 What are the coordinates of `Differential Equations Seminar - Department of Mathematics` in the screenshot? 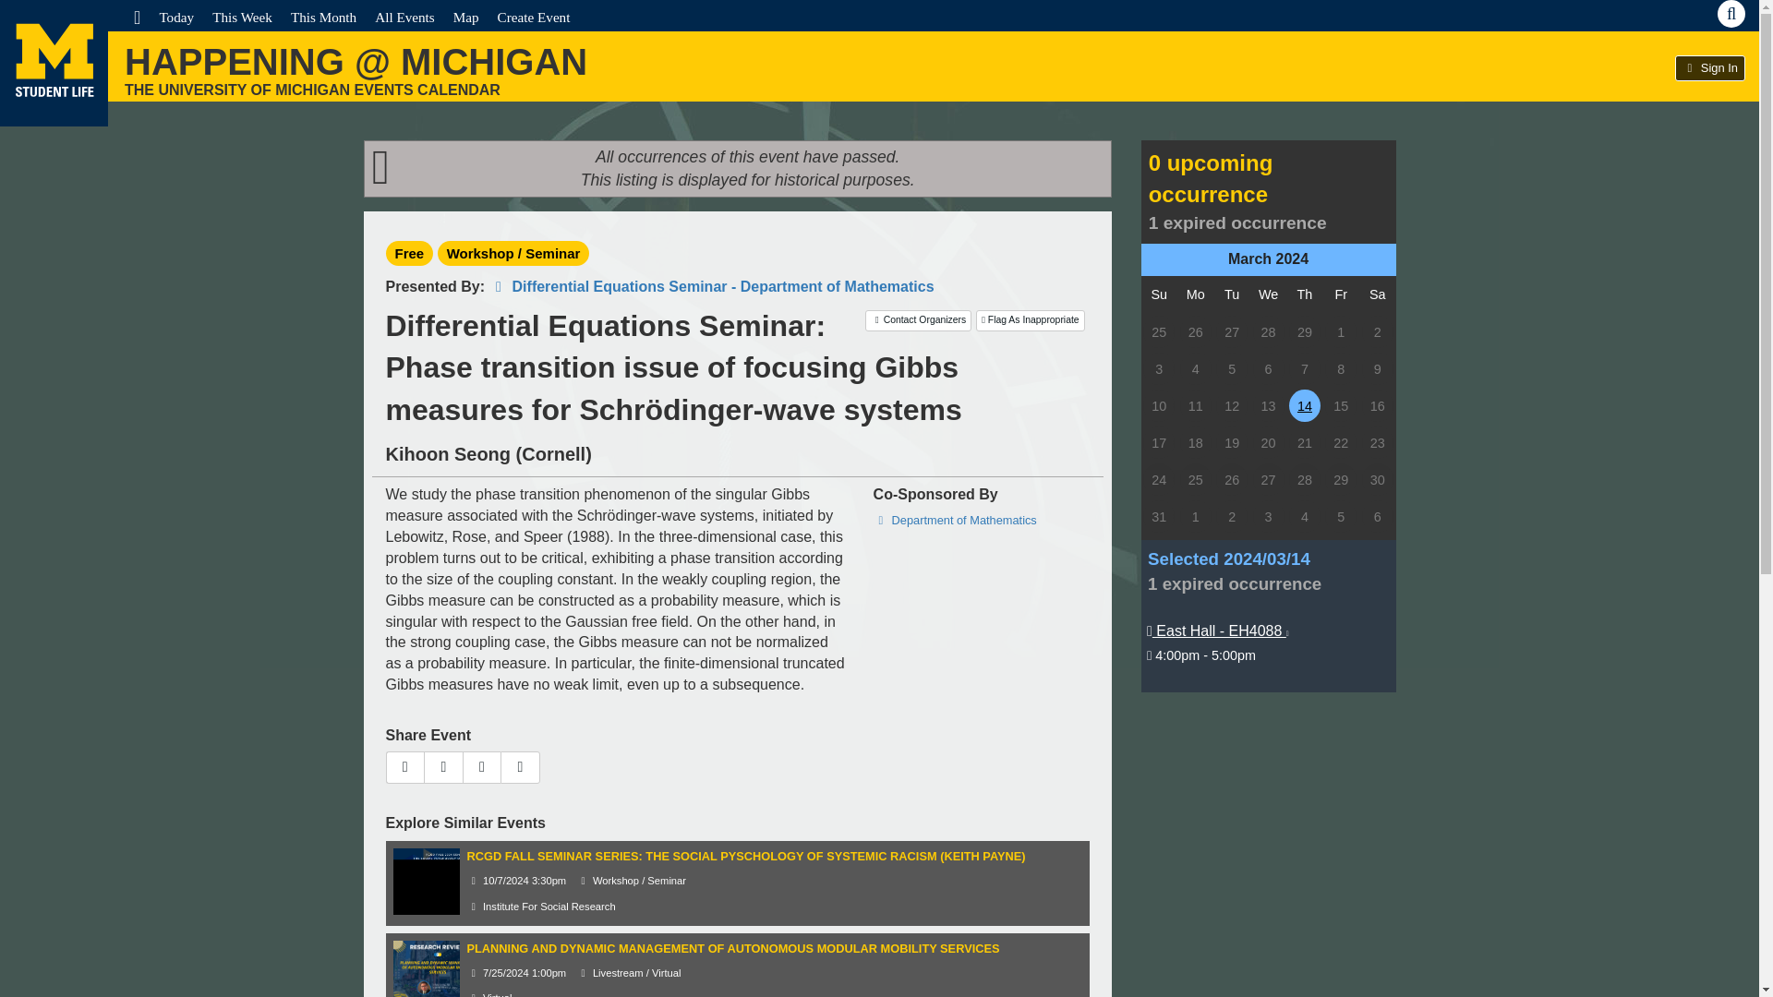 It's located at (711, 286).